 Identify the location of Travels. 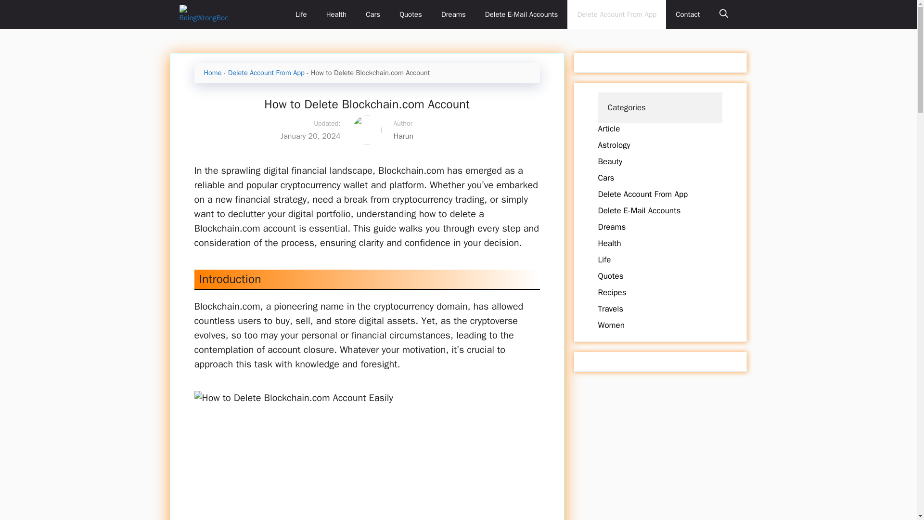
(610, 309).